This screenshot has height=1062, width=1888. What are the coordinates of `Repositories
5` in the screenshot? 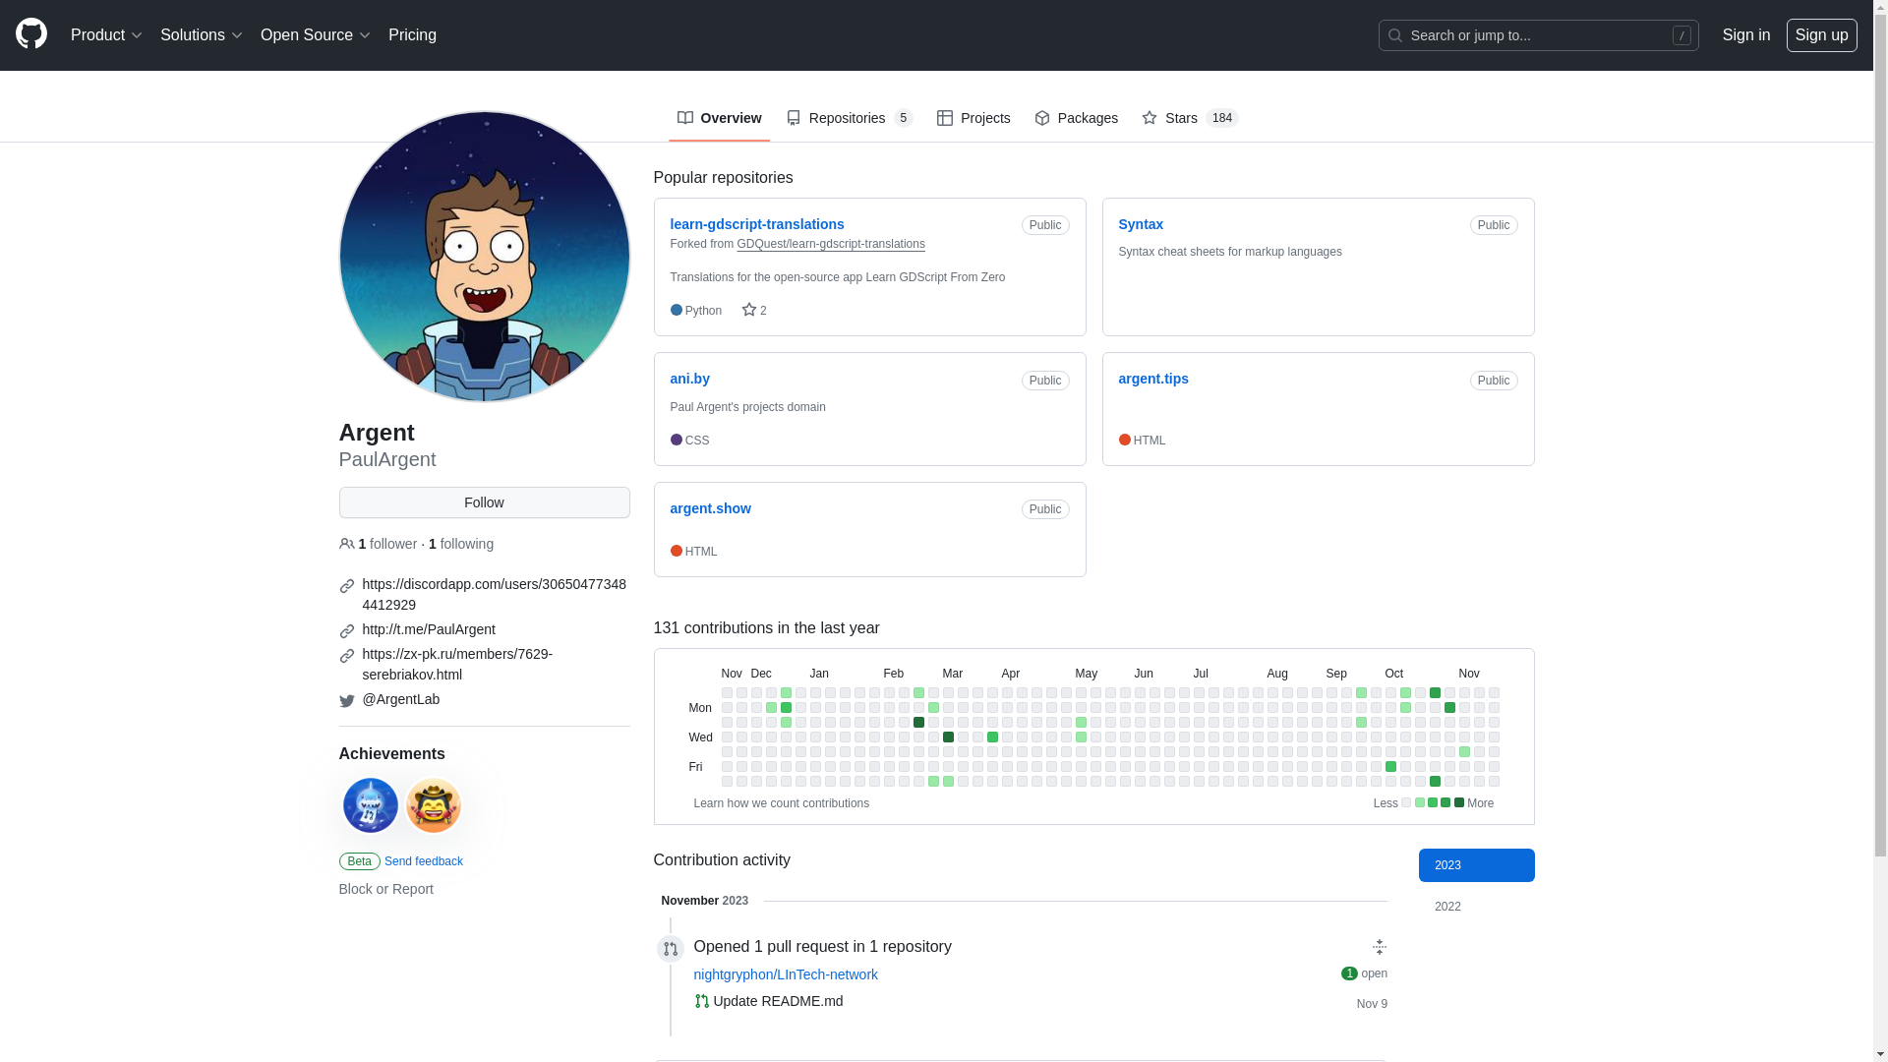 It's located at (850, 118).